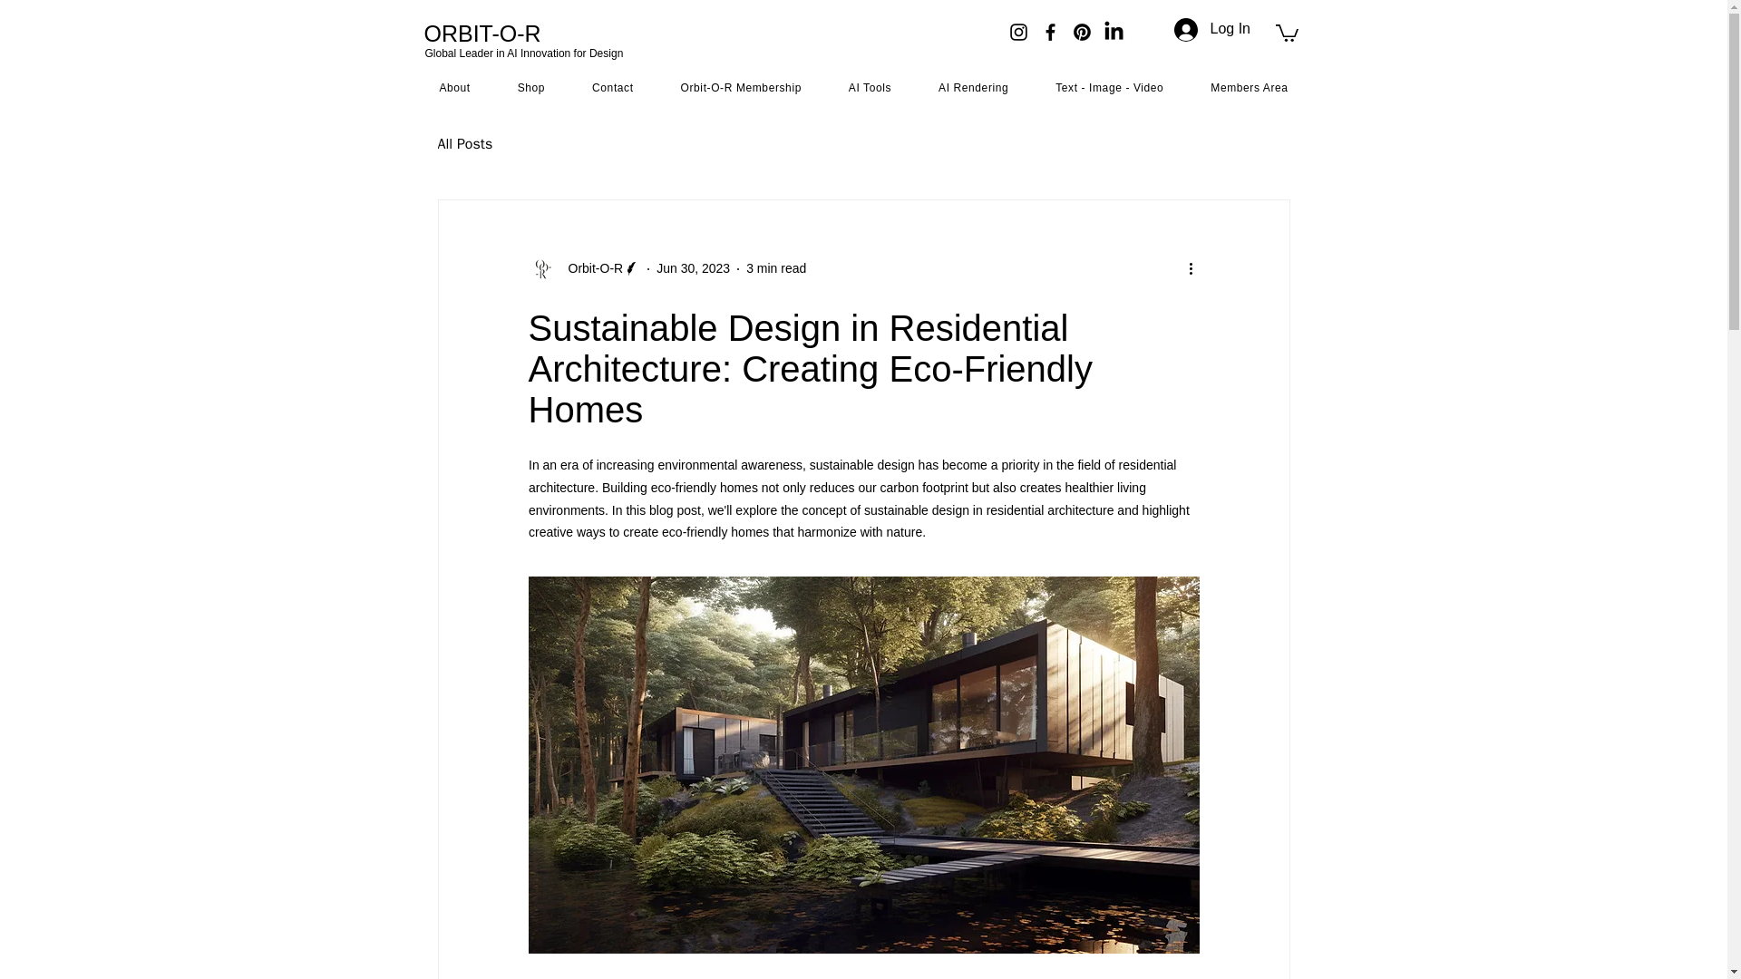  What do you see at coordinates (589, 268) in the screenshot?
I see `Orbit-O-R` at bounding box center [589, 268].